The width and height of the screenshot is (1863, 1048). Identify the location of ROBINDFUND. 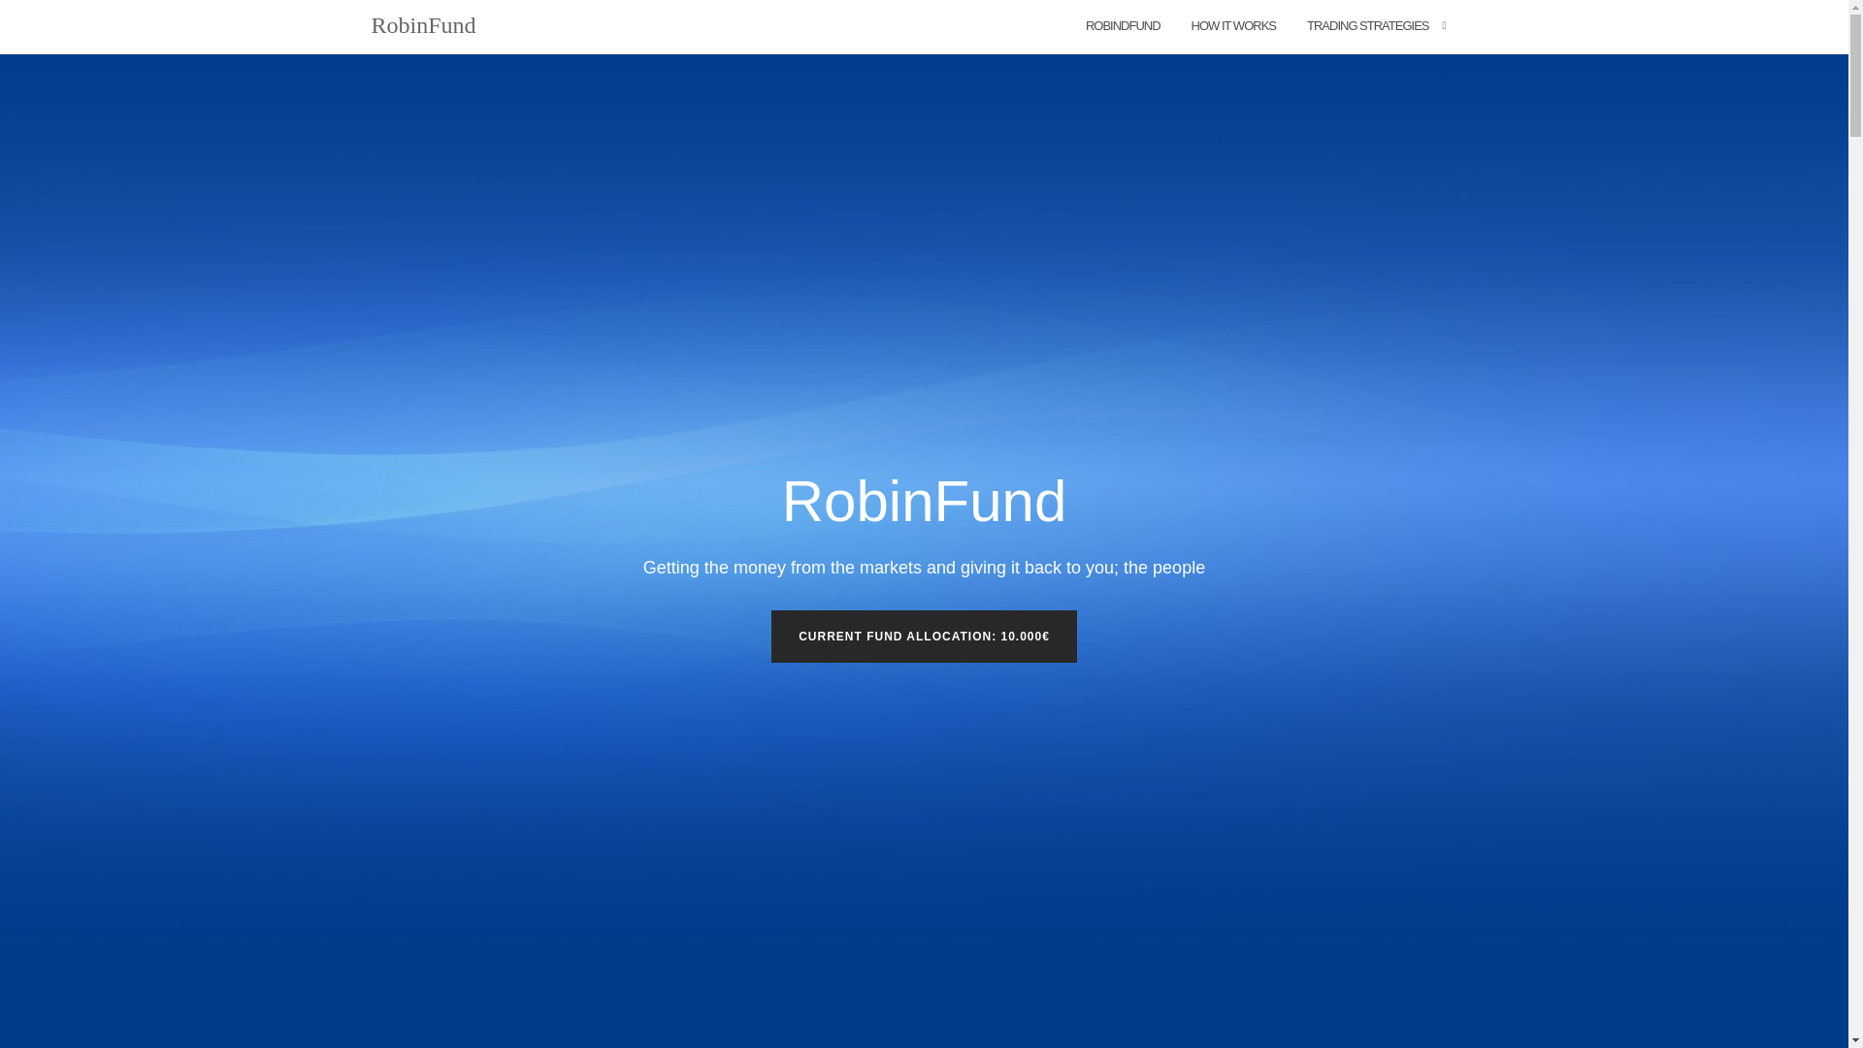
(1124, 27).